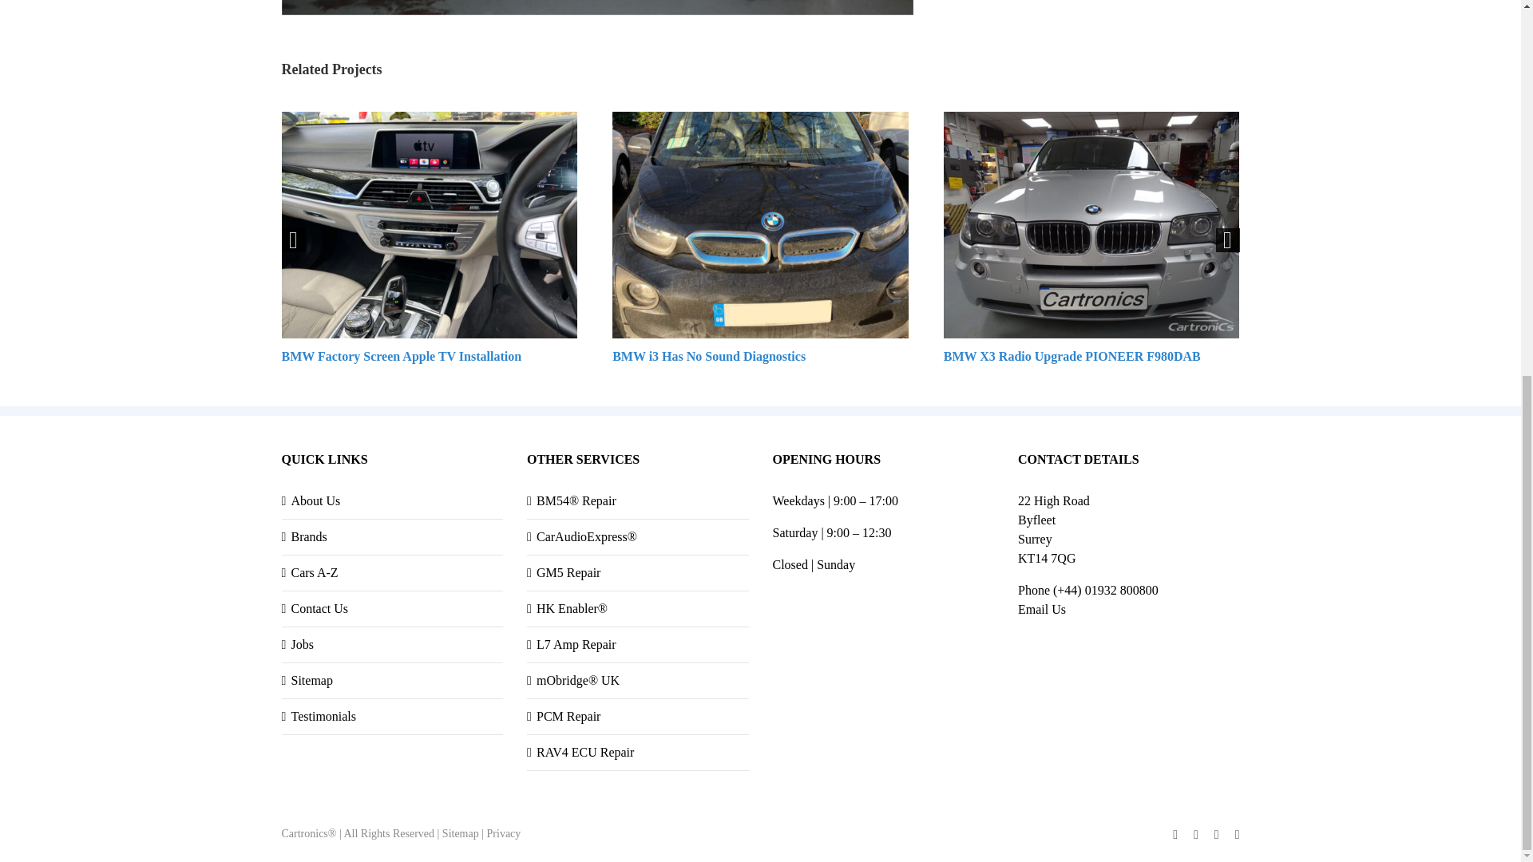 This screenshot has width=1533, height=862. What do you see at coordinates (1175, 835) in the screenshot?
I see `Facebook` at bounding box center [1175, 835].